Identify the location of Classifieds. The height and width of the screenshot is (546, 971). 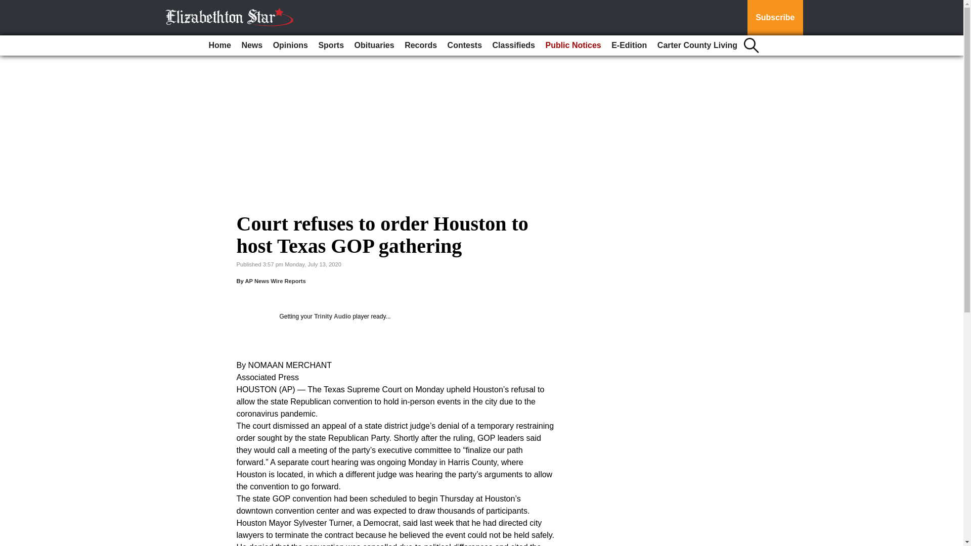
(513, 45).